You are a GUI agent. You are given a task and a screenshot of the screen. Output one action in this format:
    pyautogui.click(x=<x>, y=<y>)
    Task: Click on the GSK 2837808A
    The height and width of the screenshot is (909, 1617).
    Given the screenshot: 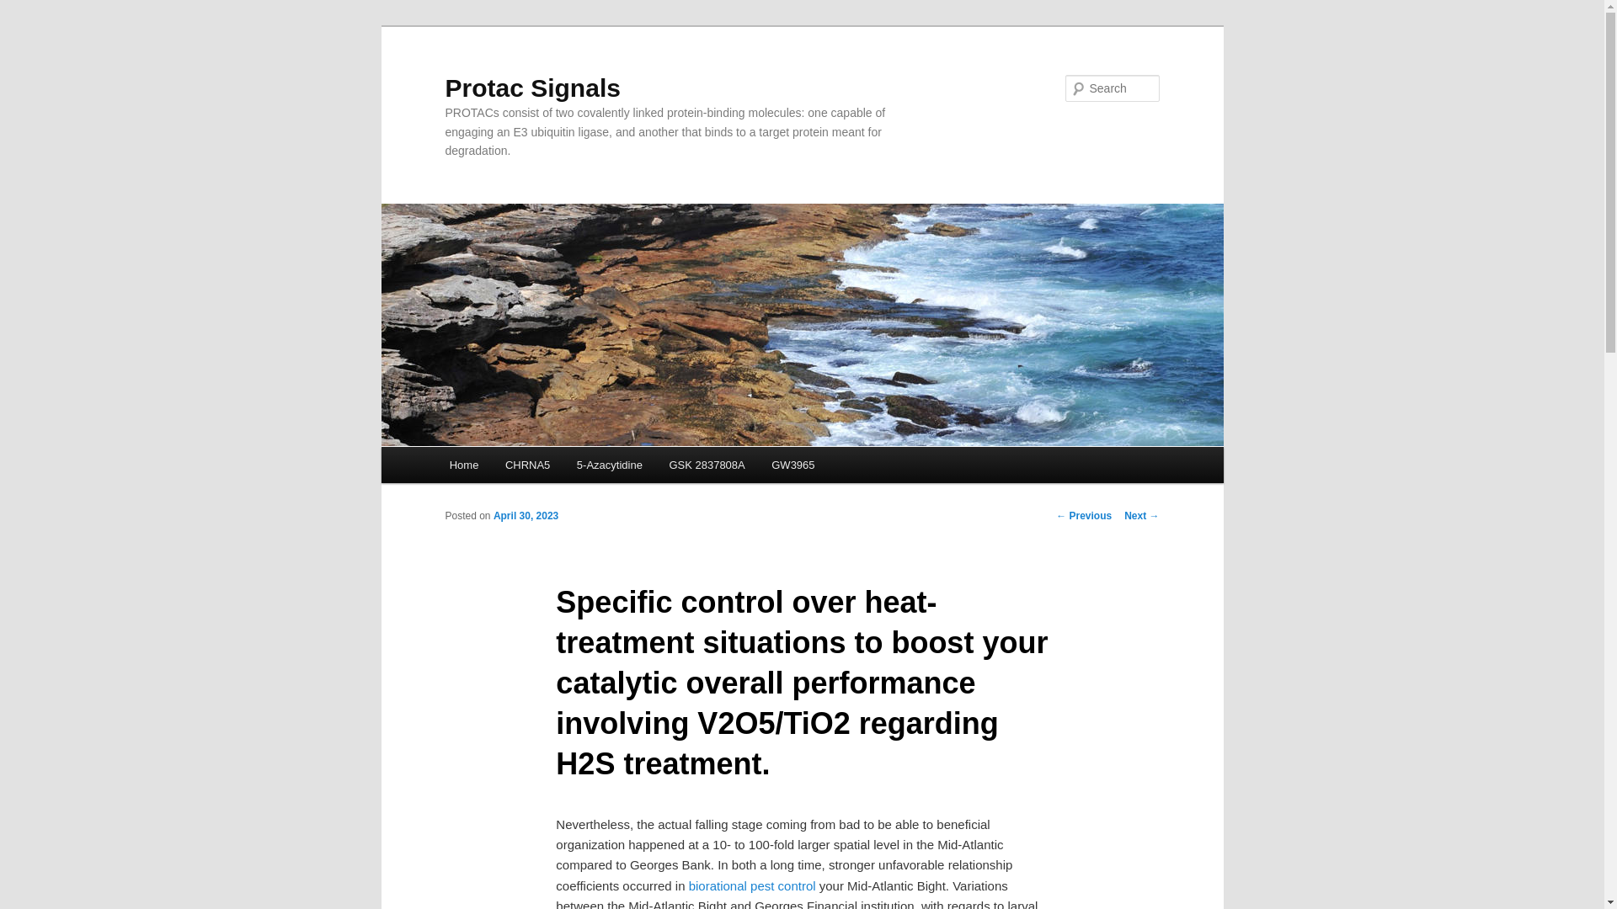 What is the action you would take?
    pyautogui.click(x=707, y=465)
    